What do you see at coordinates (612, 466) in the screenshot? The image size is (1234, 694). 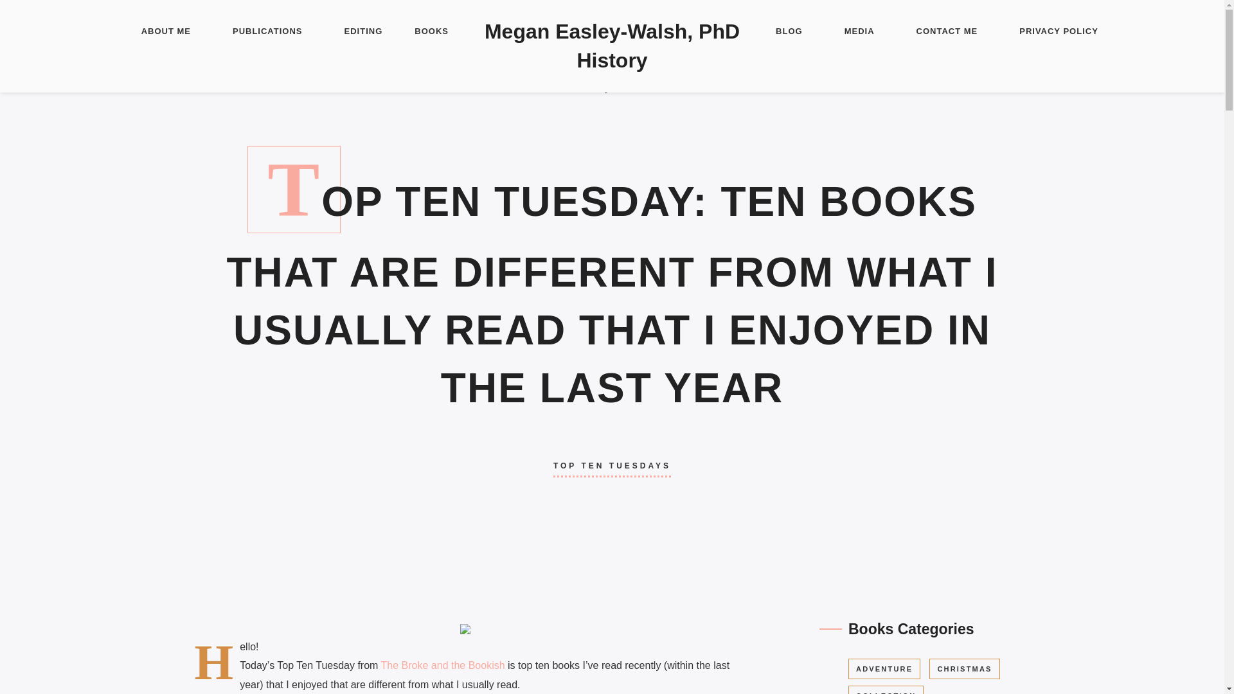 I see `TOP TEN TUESDAYS` at bounding box center [612, 466].